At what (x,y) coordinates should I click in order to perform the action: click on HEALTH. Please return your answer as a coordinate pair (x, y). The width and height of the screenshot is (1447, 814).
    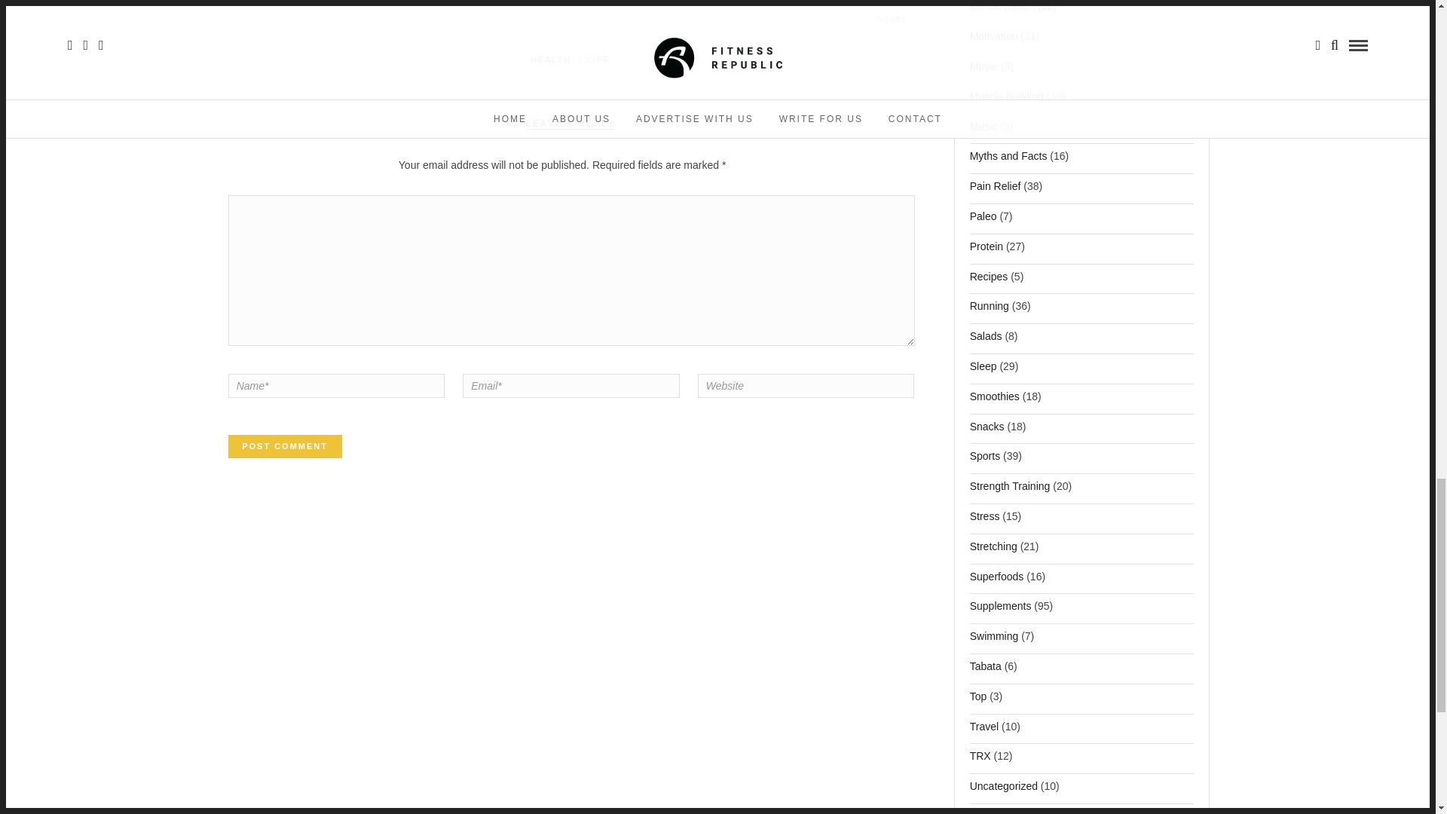
    Looking at the image, I should click on (551, 60).